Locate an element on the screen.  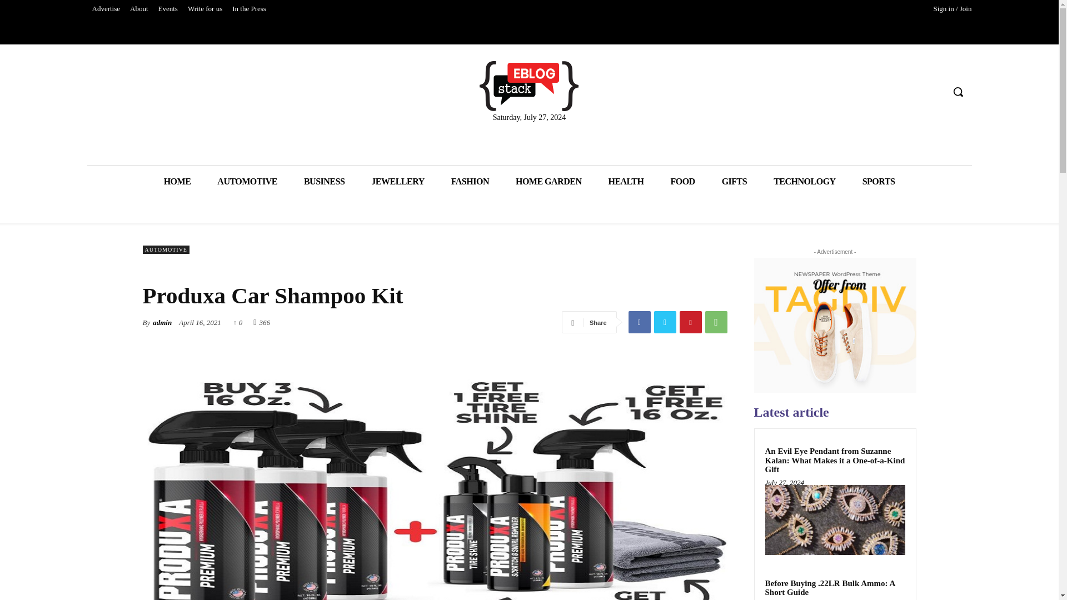
About is located at coordinates (139, 9).